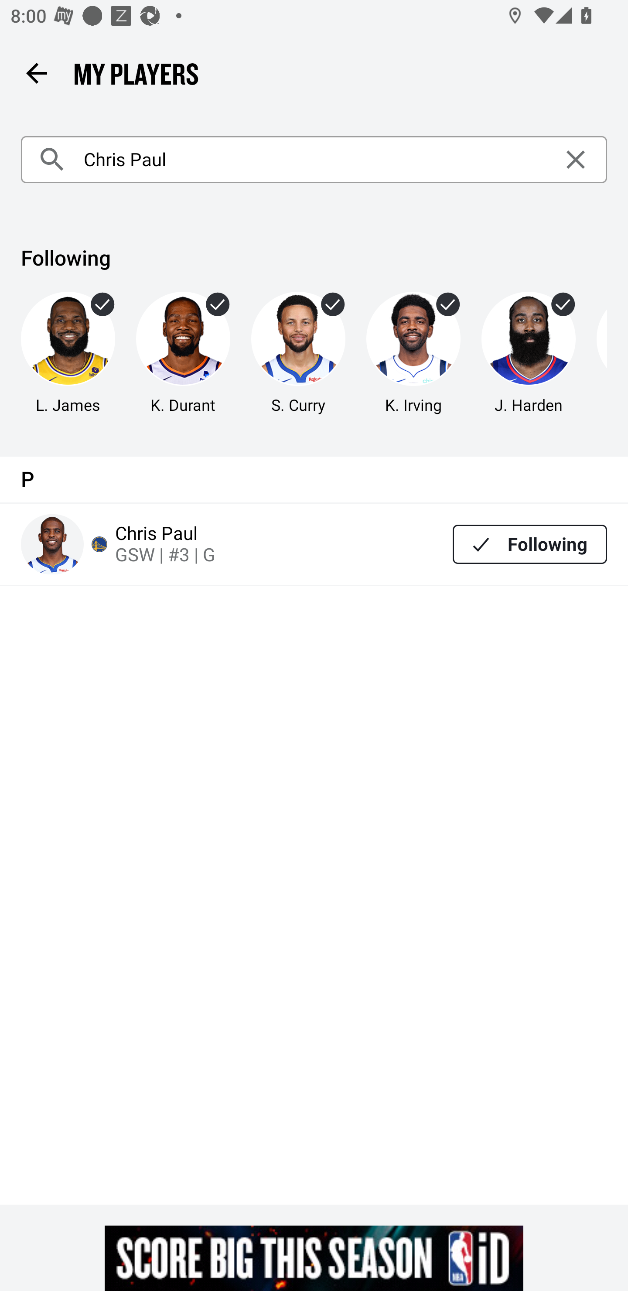 Image resolution: width=628 pixels, height=1291 pixels. Describe the element at coordinates (530, 544) in the screenshot. I see `Following` at that location.